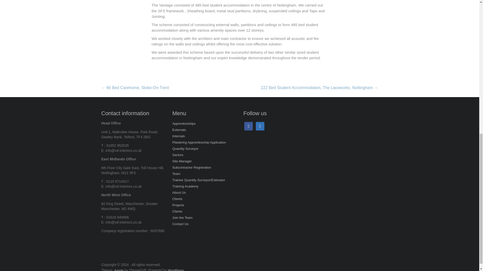  I want to click on Sectors, so click(178, 155).